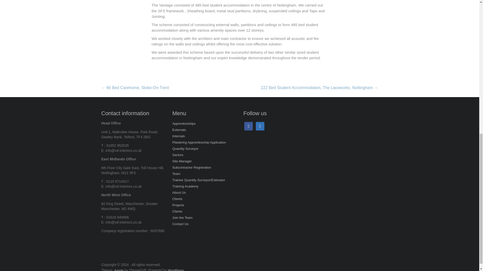  I want to click on Sectors, so click(178, 155).